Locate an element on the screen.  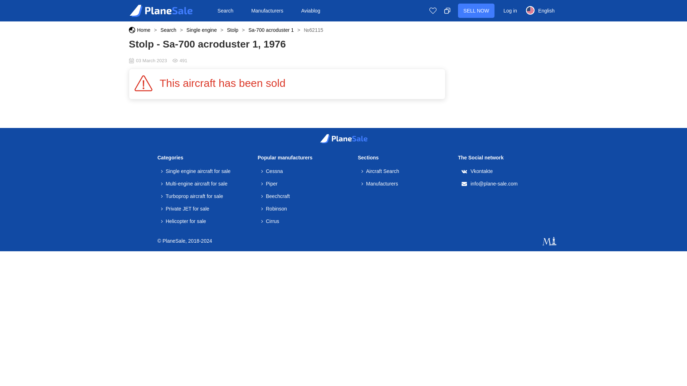
Search is located at coordinates (169, 30).